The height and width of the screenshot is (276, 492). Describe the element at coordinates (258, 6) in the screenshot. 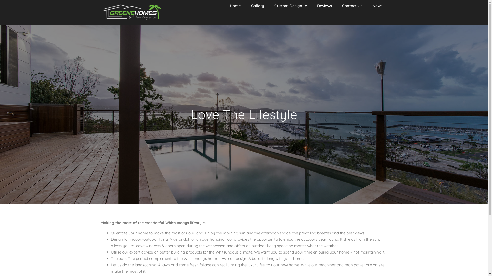

I see `Gallery` at that location.